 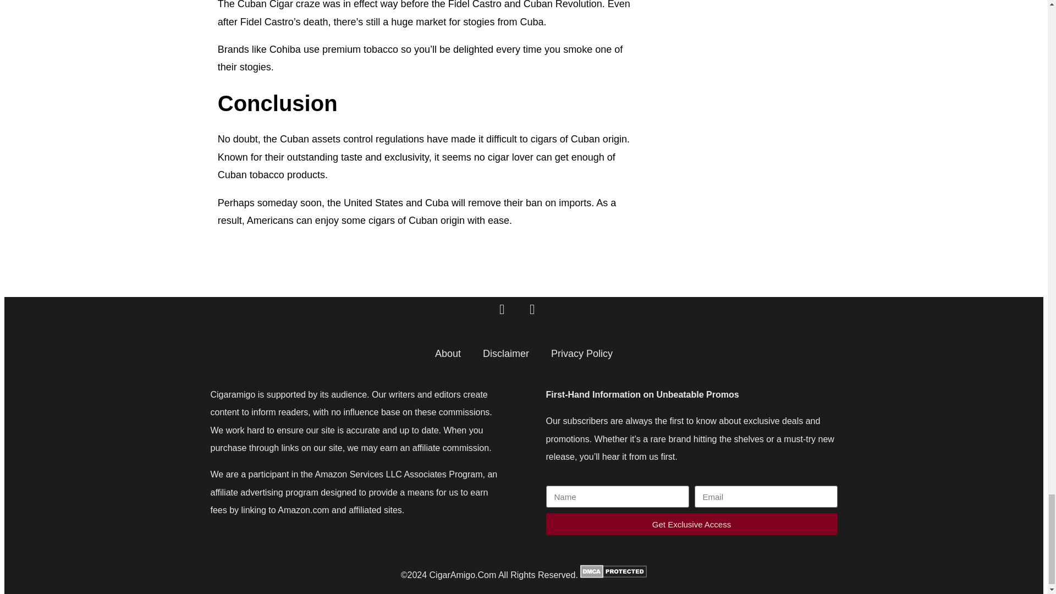 I want to click on Disclaimer, so click(x=506, y=353).